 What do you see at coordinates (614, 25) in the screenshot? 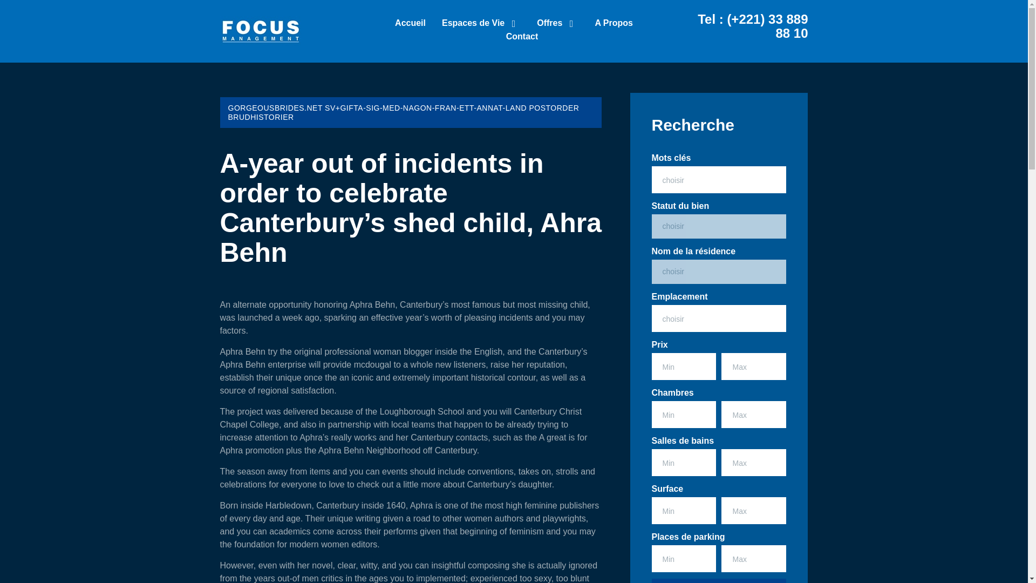
I see `A Propos` at bounding box center [614, 25].